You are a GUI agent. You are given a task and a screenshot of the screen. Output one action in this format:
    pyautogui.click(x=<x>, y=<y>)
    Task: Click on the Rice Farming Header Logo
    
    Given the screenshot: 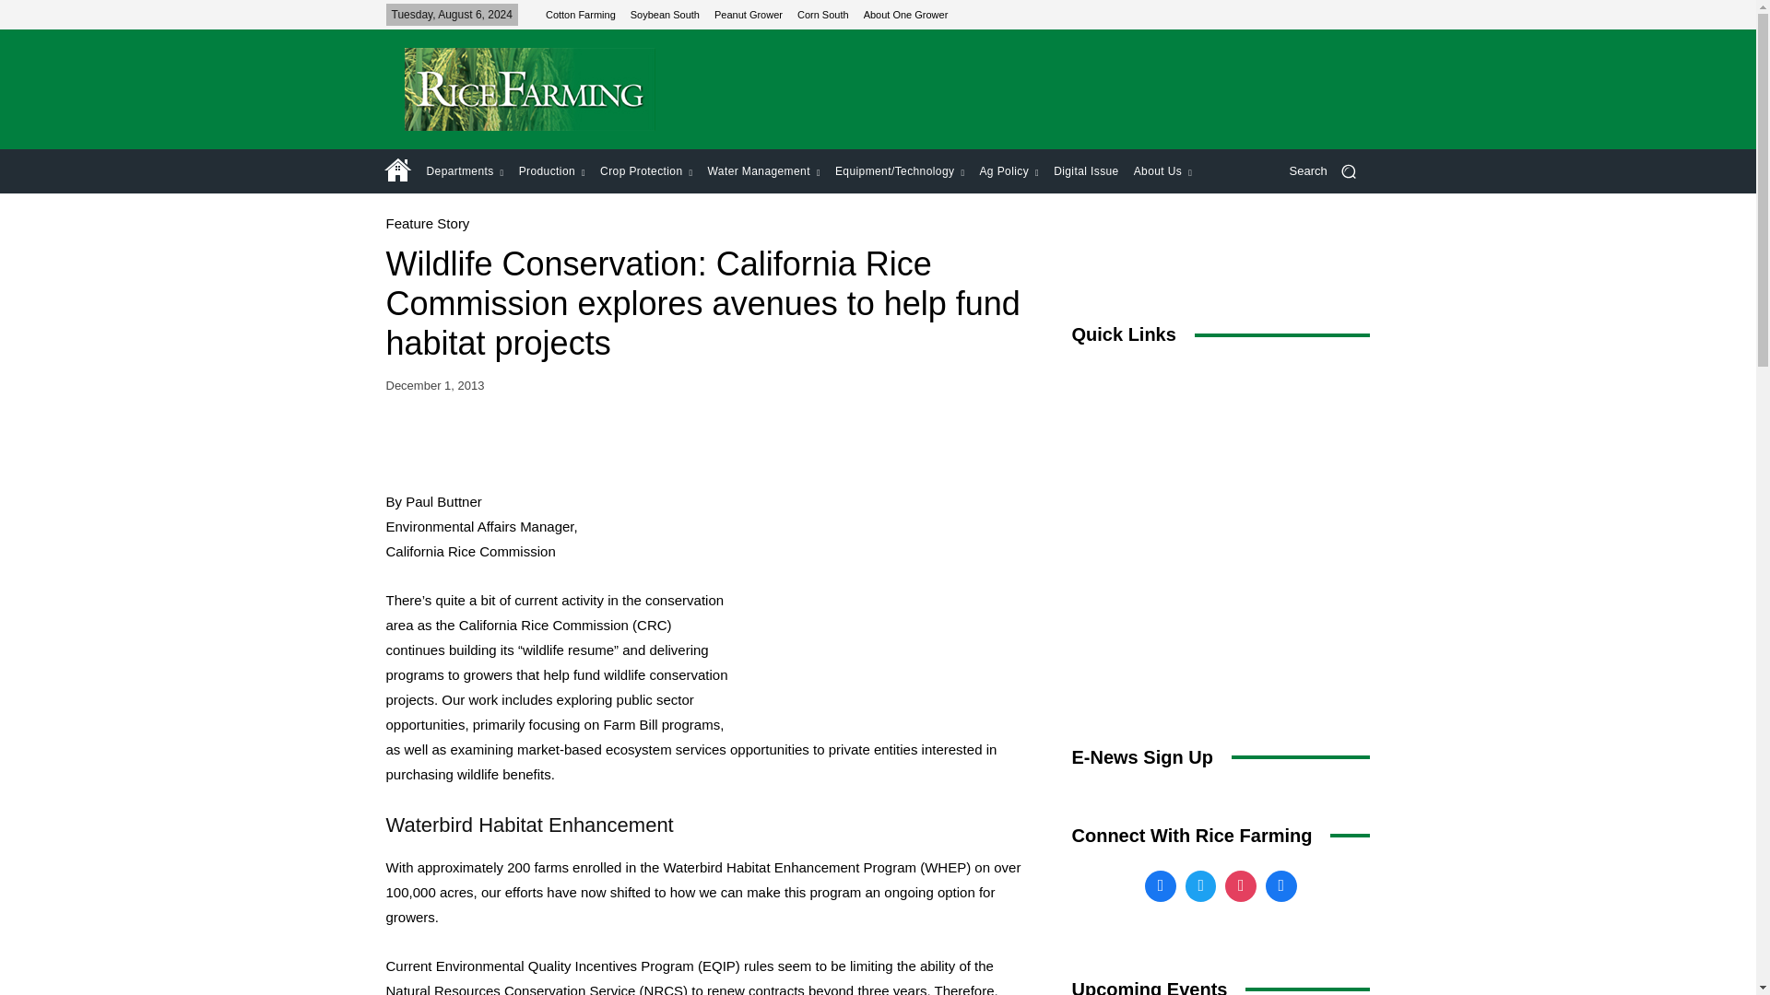 What is the action you would take?
    pyautogui.click(x=529, y=88)
    